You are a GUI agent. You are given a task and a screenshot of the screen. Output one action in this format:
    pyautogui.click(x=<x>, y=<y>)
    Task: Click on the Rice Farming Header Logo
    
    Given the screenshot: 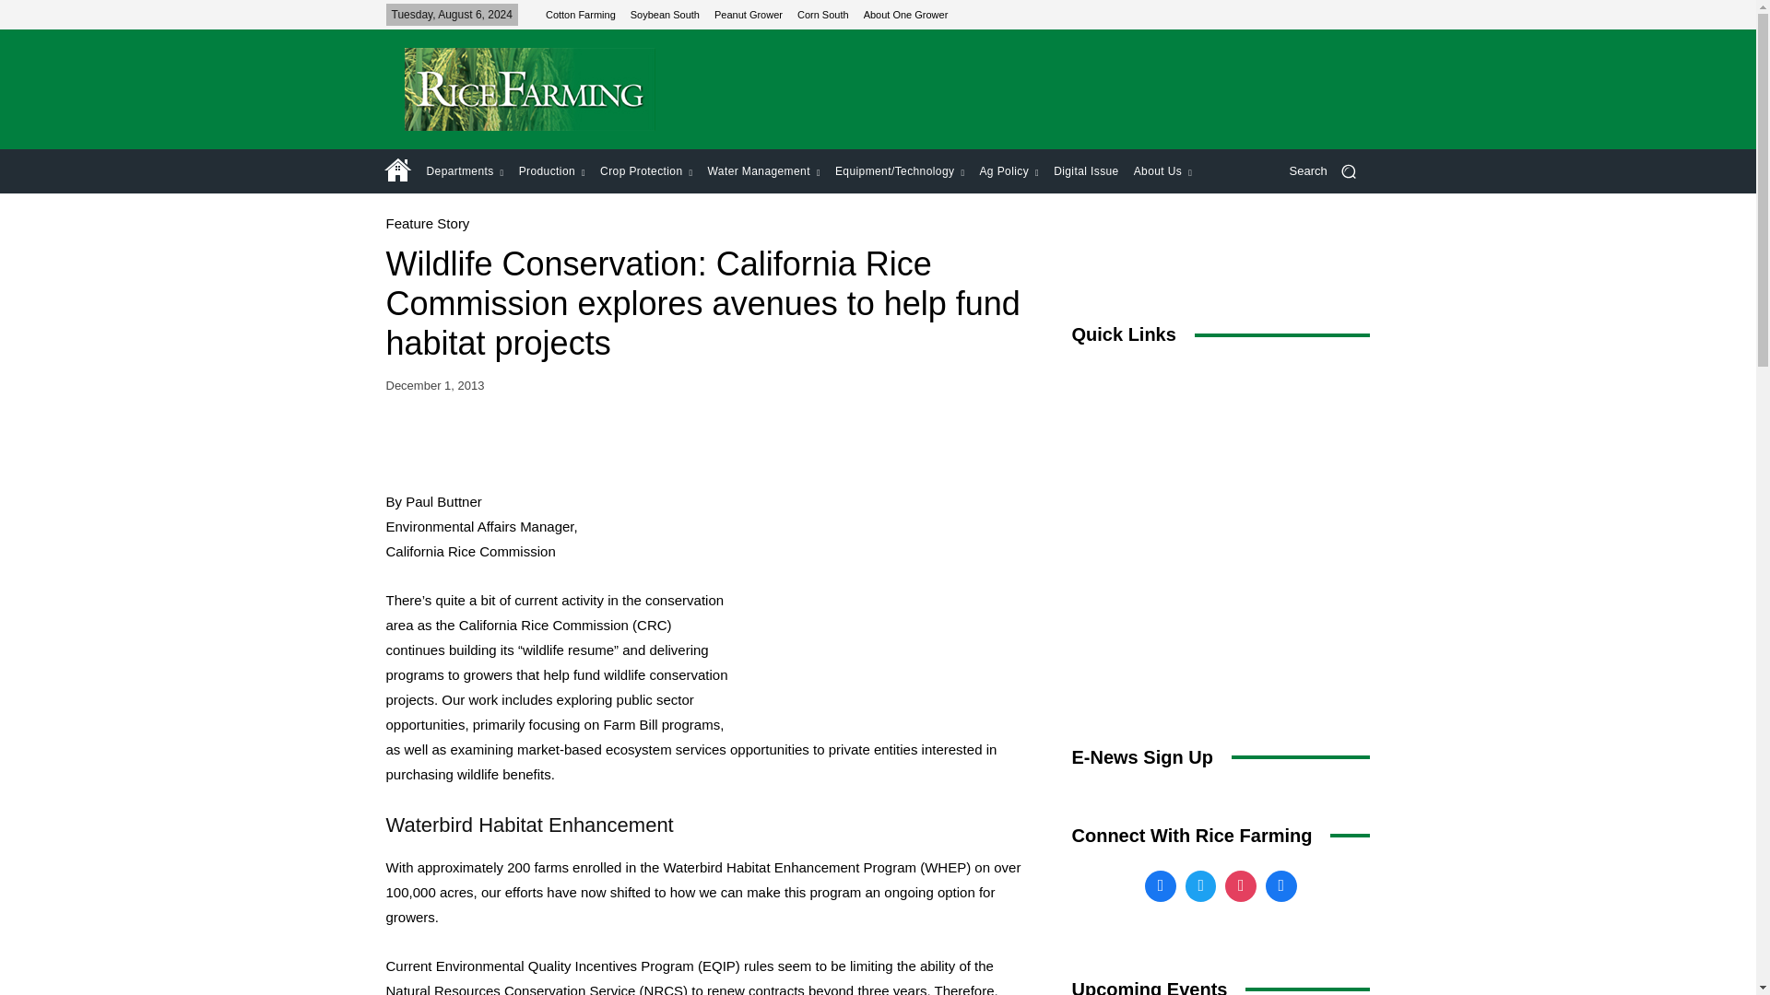 What is the action you would take?
    pyautogui.click(x=529, y=88)
    